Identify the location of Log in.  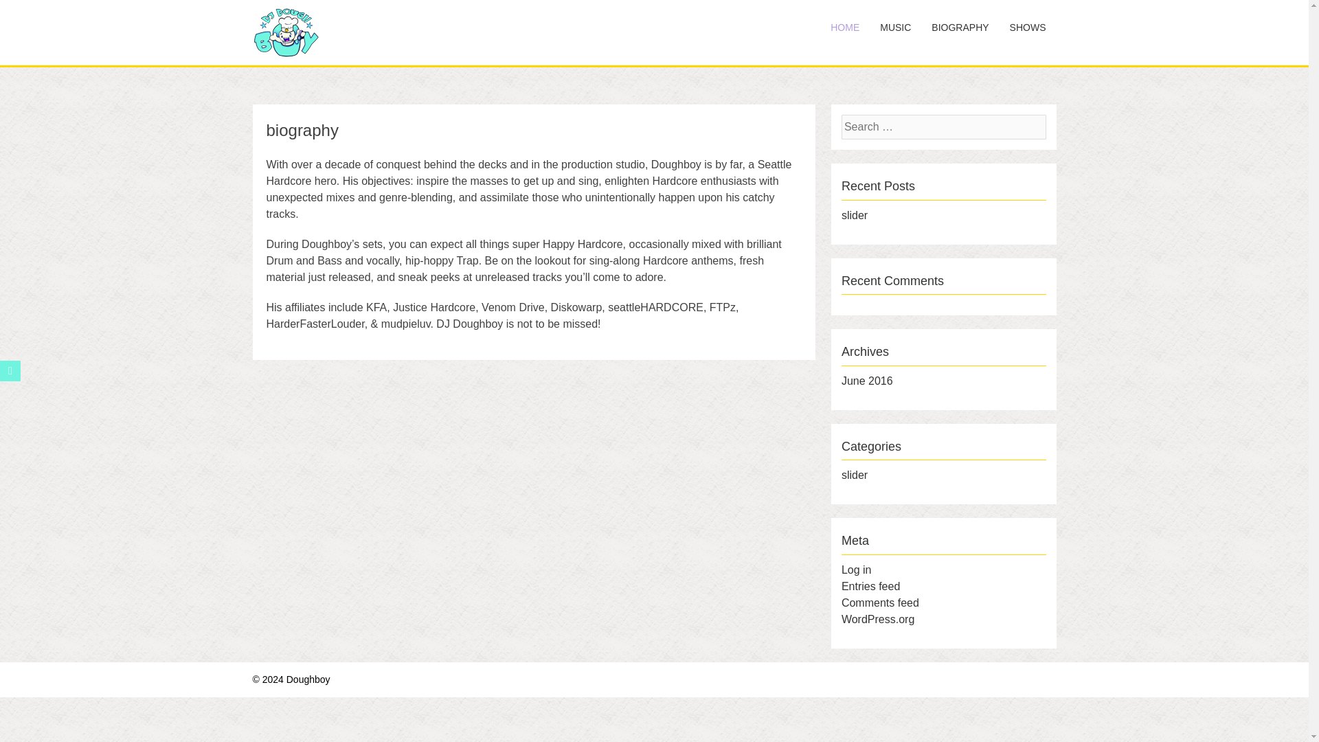
(856, 570).